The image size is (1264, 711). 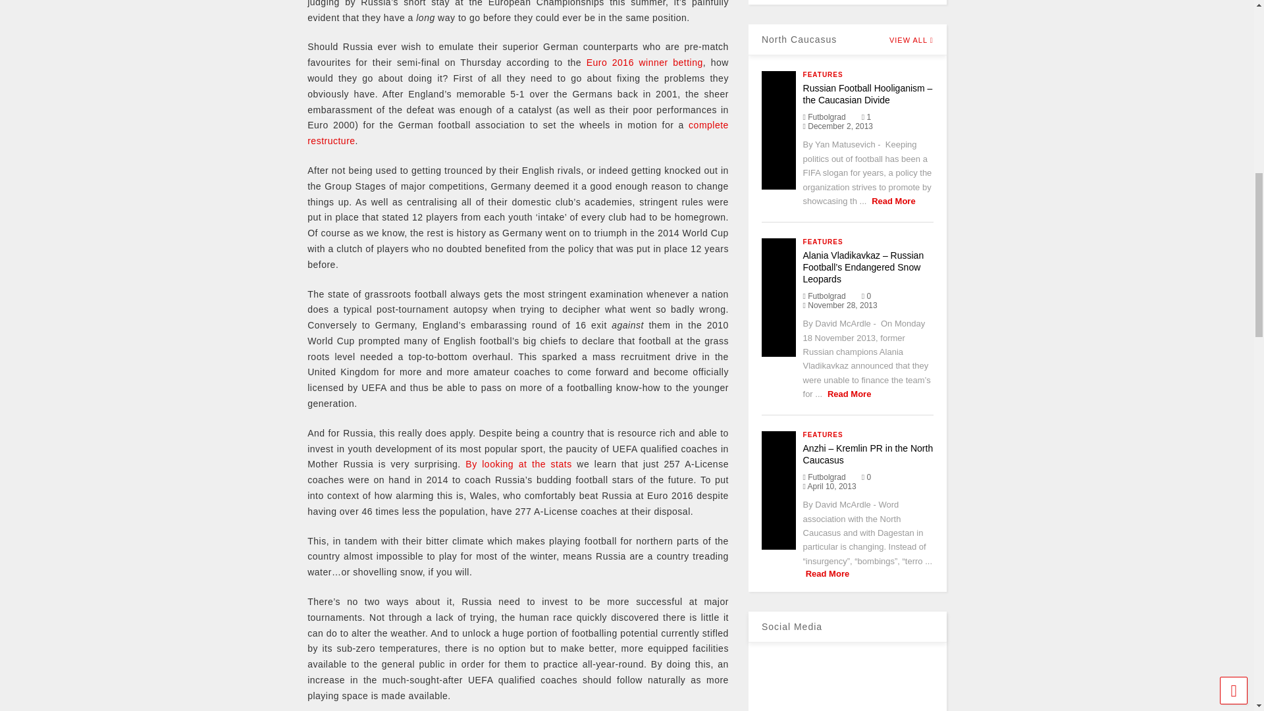 I want to click on By looking at the stats, so click(x=517, y=463).